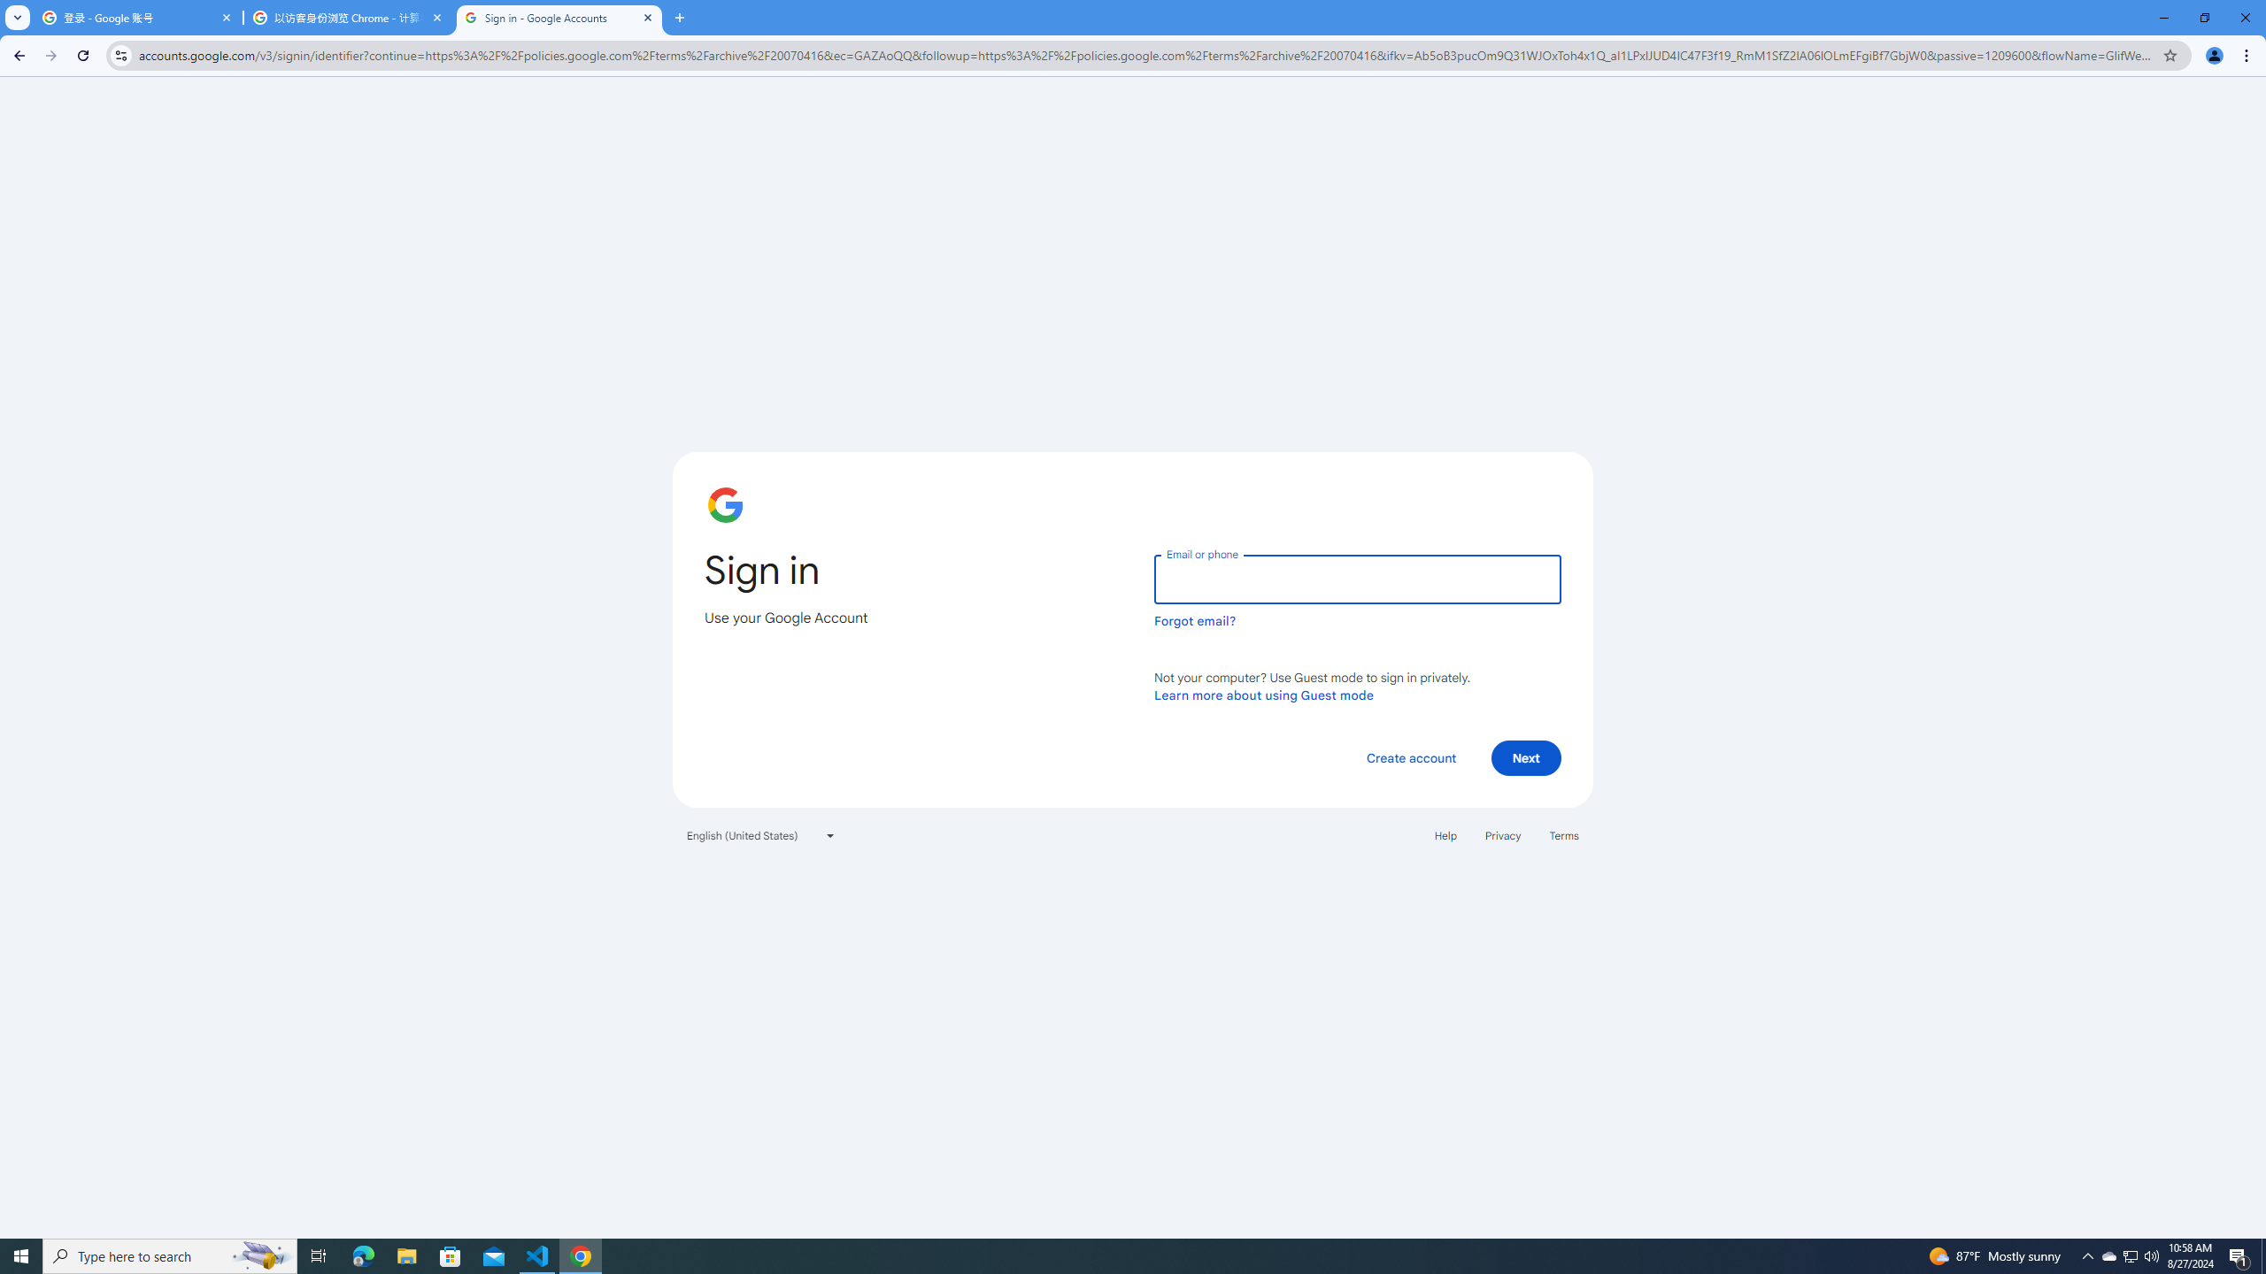 The width and height of the screenshot is (2266, 1274). What do you see at coordinates (1357, 579) in the screenshot?
I see `Email or phone` at bounding box center [1357, 579].